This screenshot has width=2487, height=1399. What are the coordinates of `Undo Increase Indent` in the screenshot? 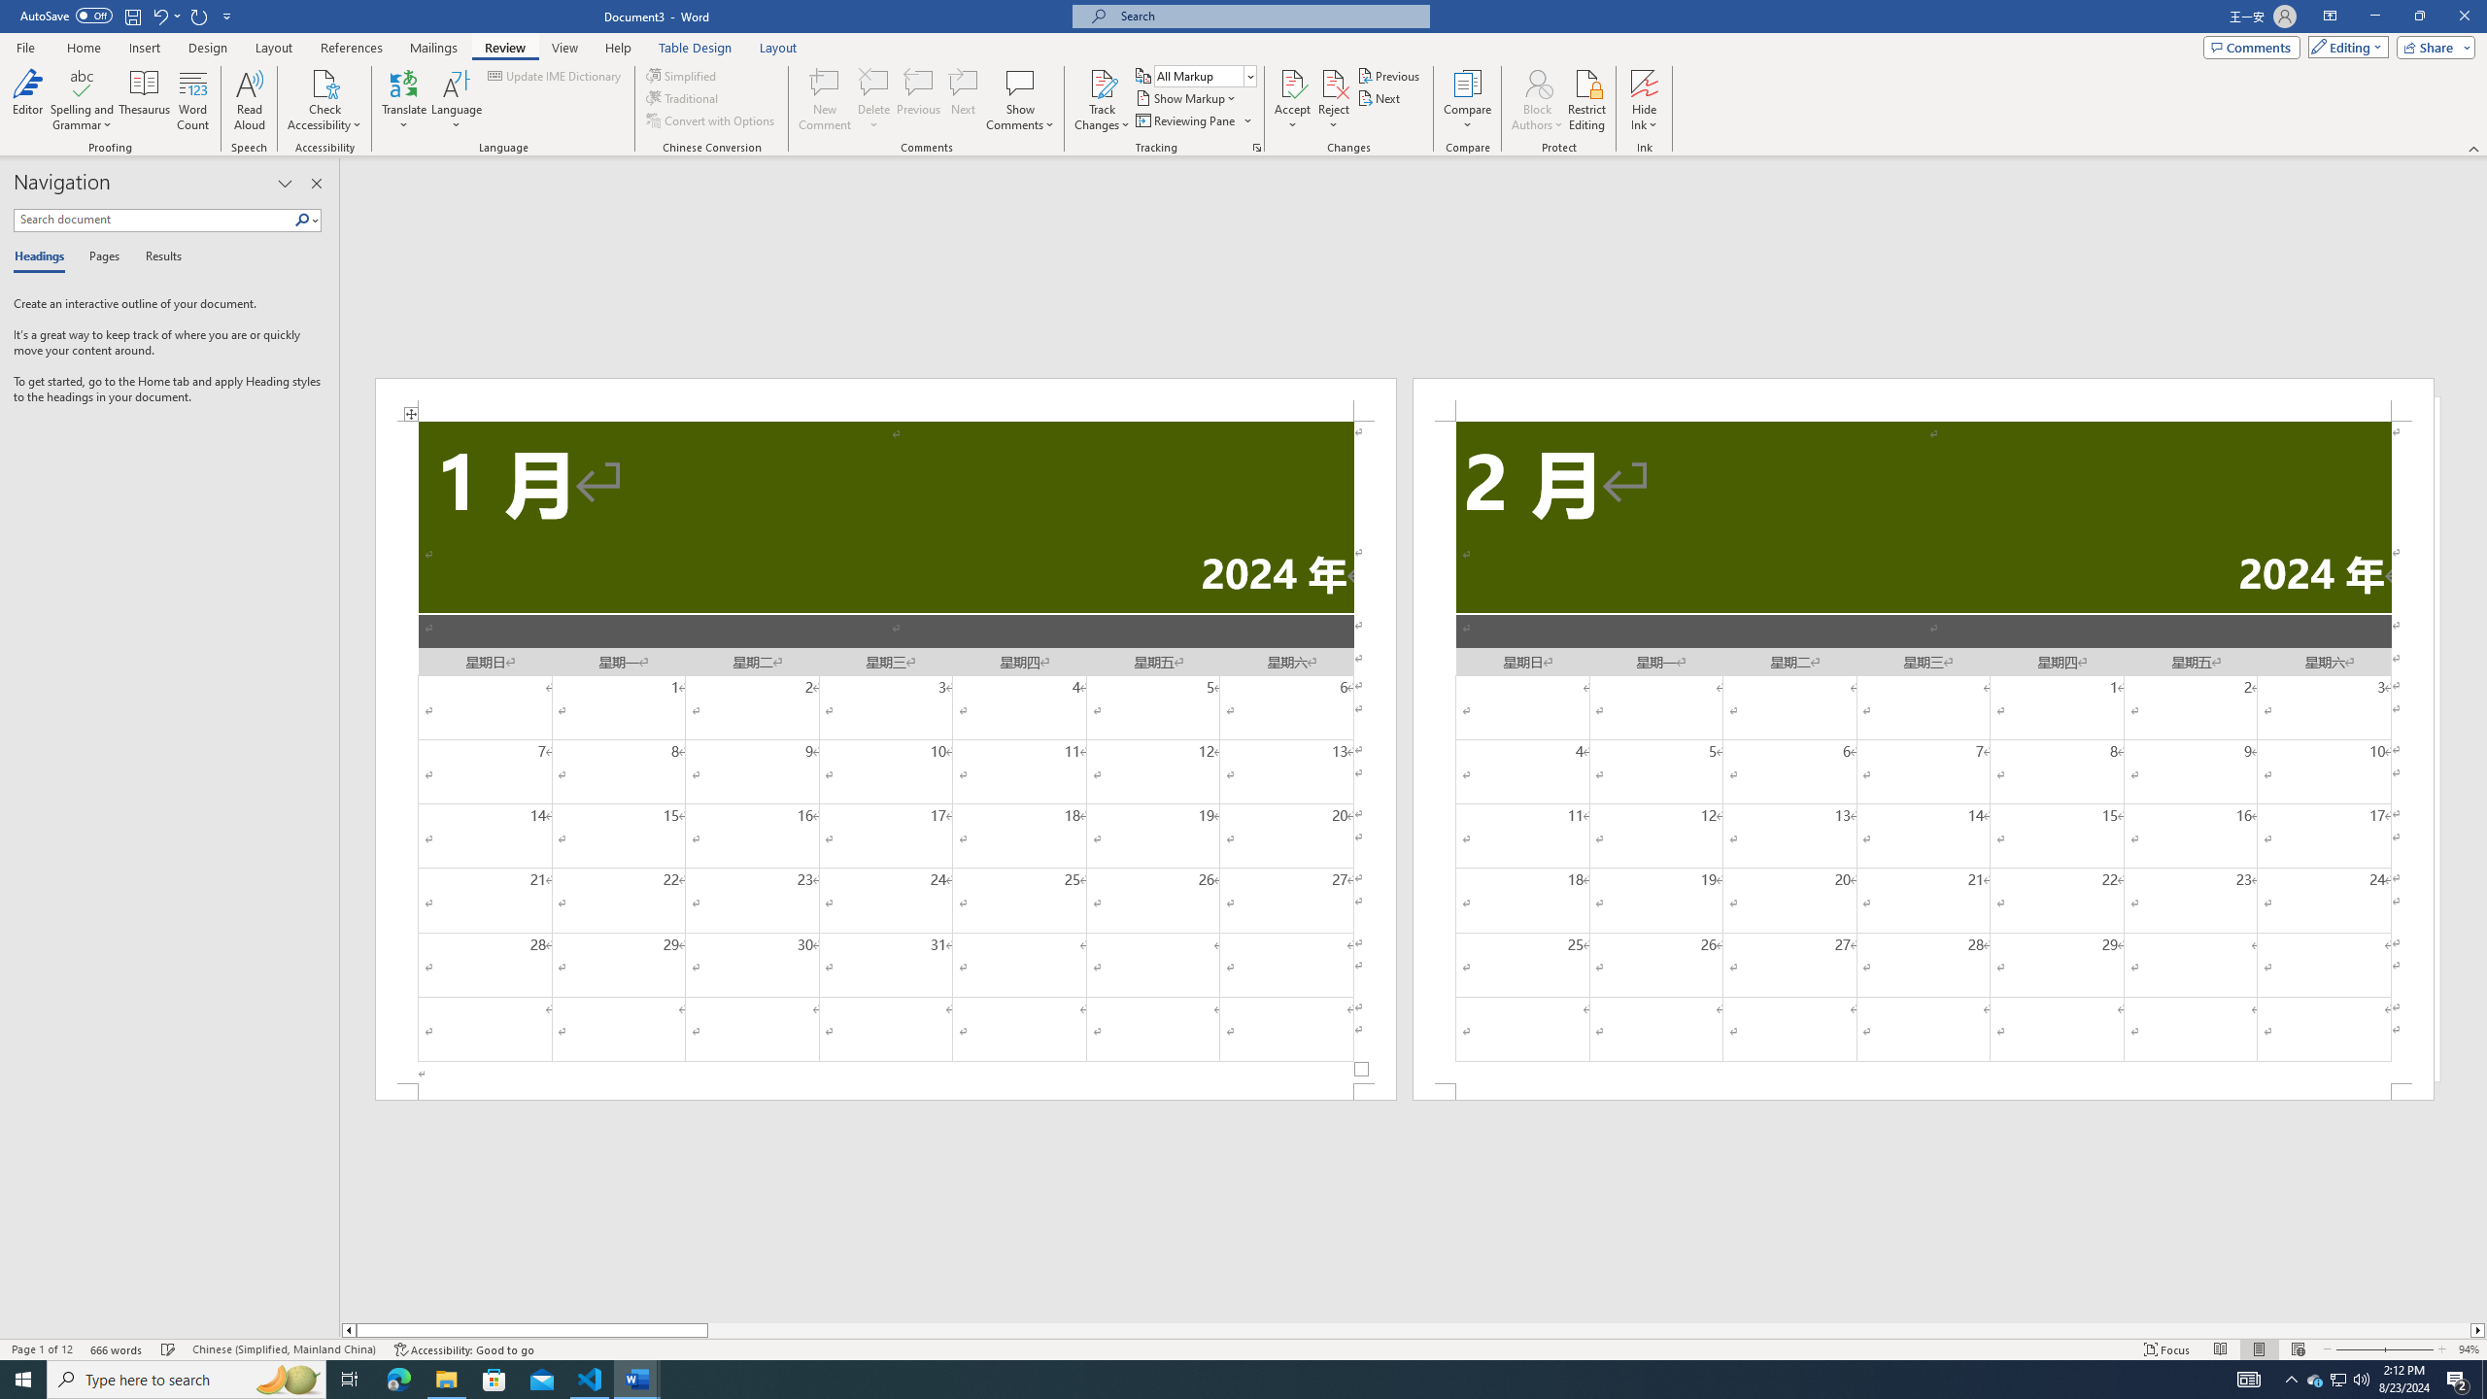 It's located at (159, 16).